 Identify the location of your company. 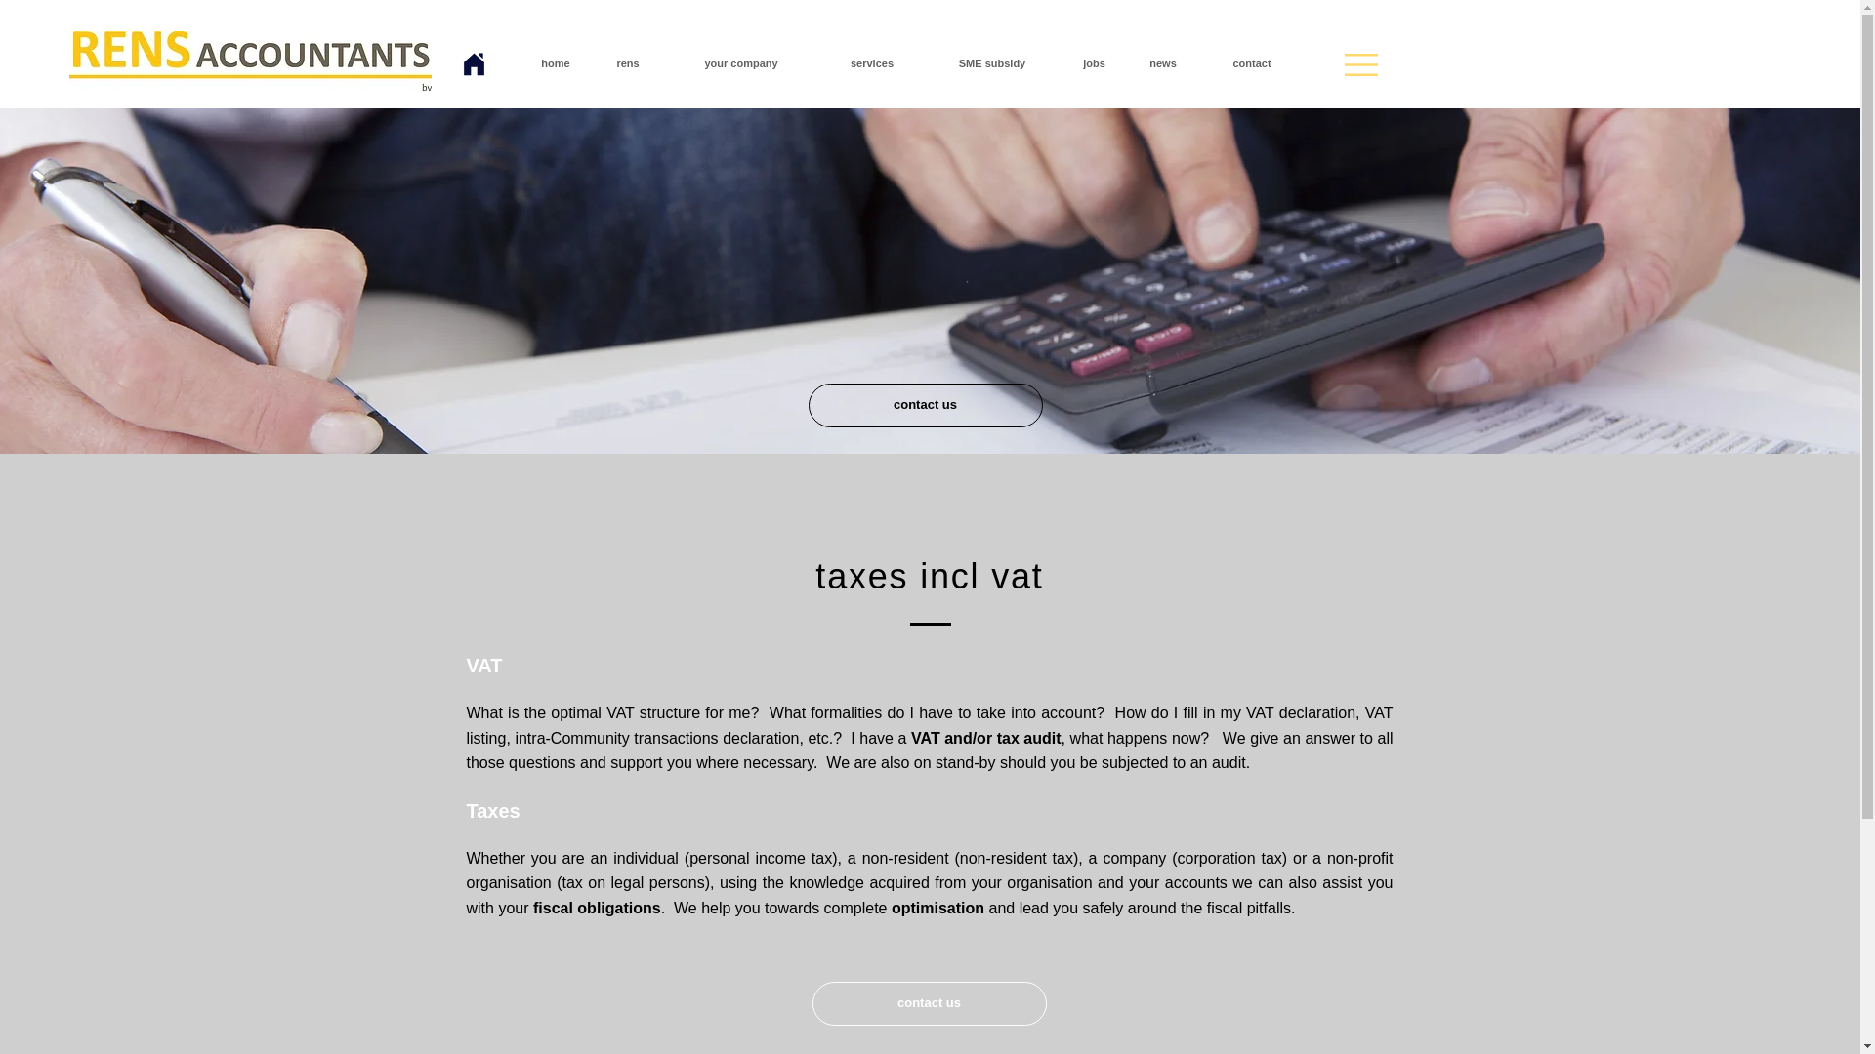
(740, 64).